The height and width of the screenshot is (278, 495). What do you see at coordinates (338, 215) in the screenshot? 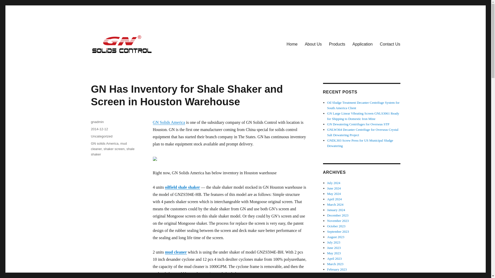
I see `December 2023` at bounding box center [338, 215].